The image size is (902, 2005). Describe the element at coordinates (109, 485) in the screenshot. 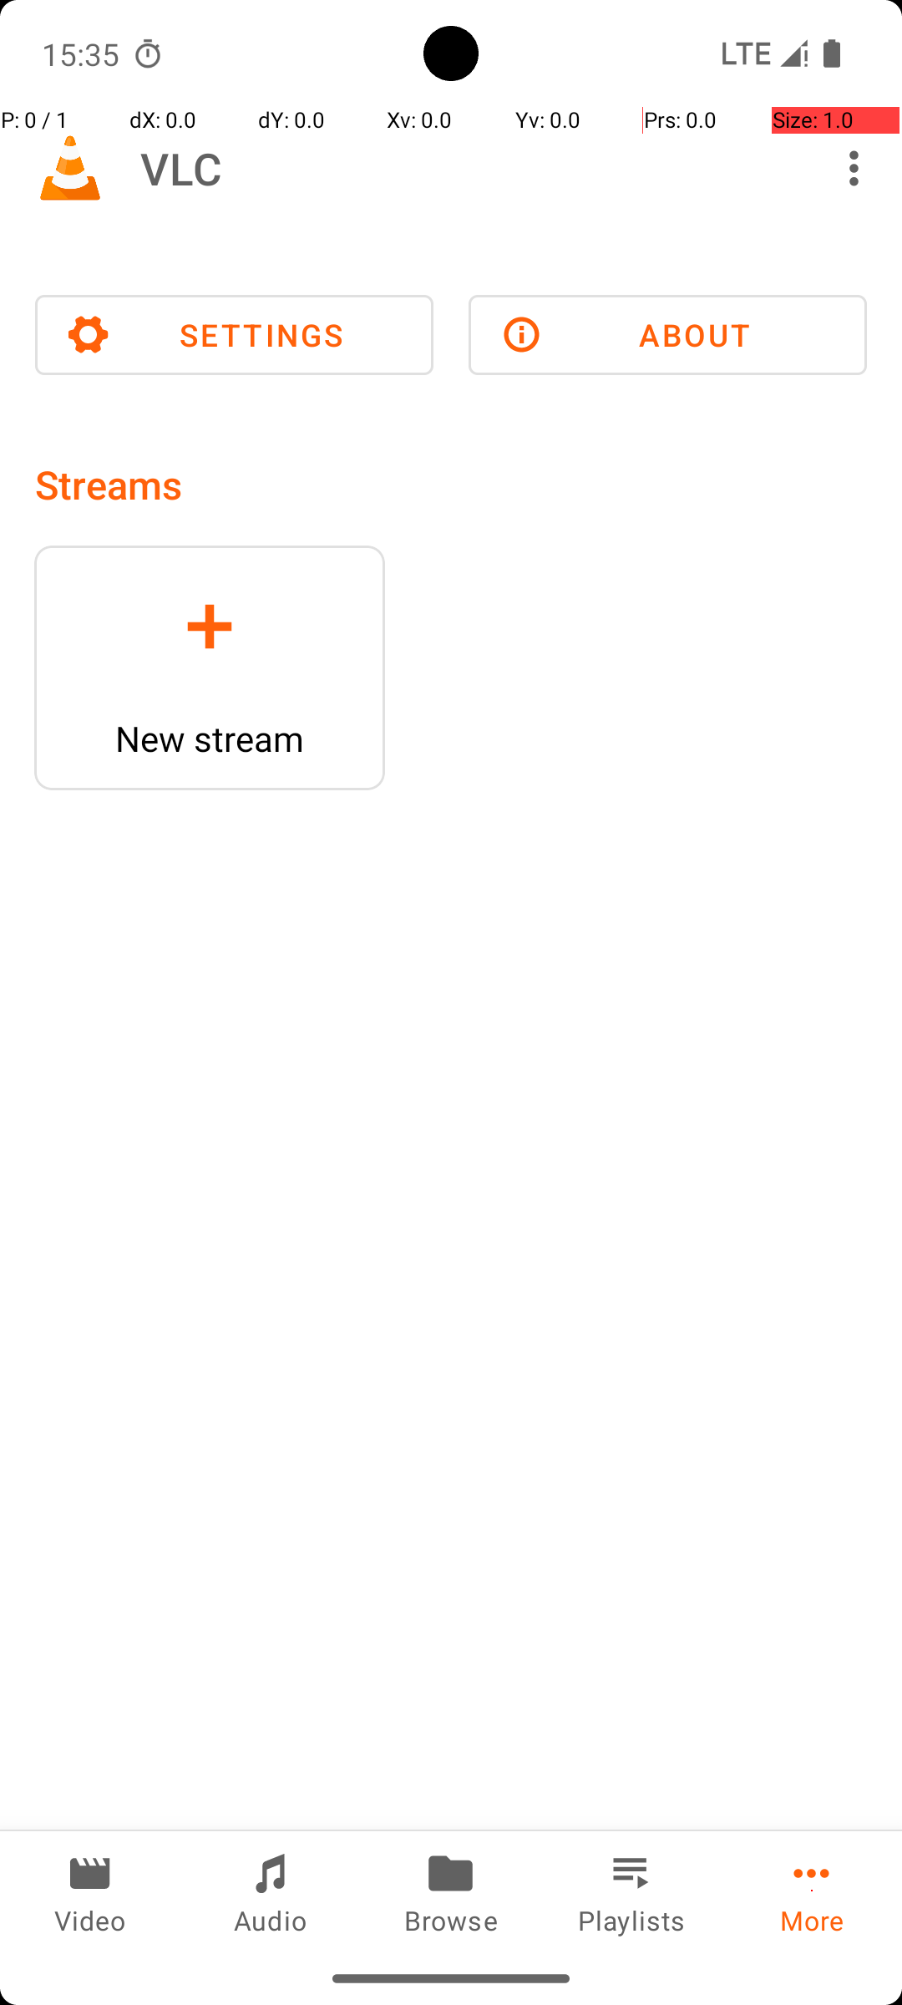

I see `Streams` at that location.